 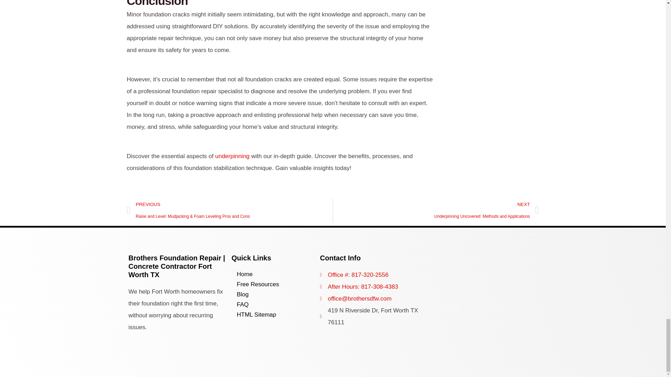 I want to click on Free Resources, so click(x=258, y=274).